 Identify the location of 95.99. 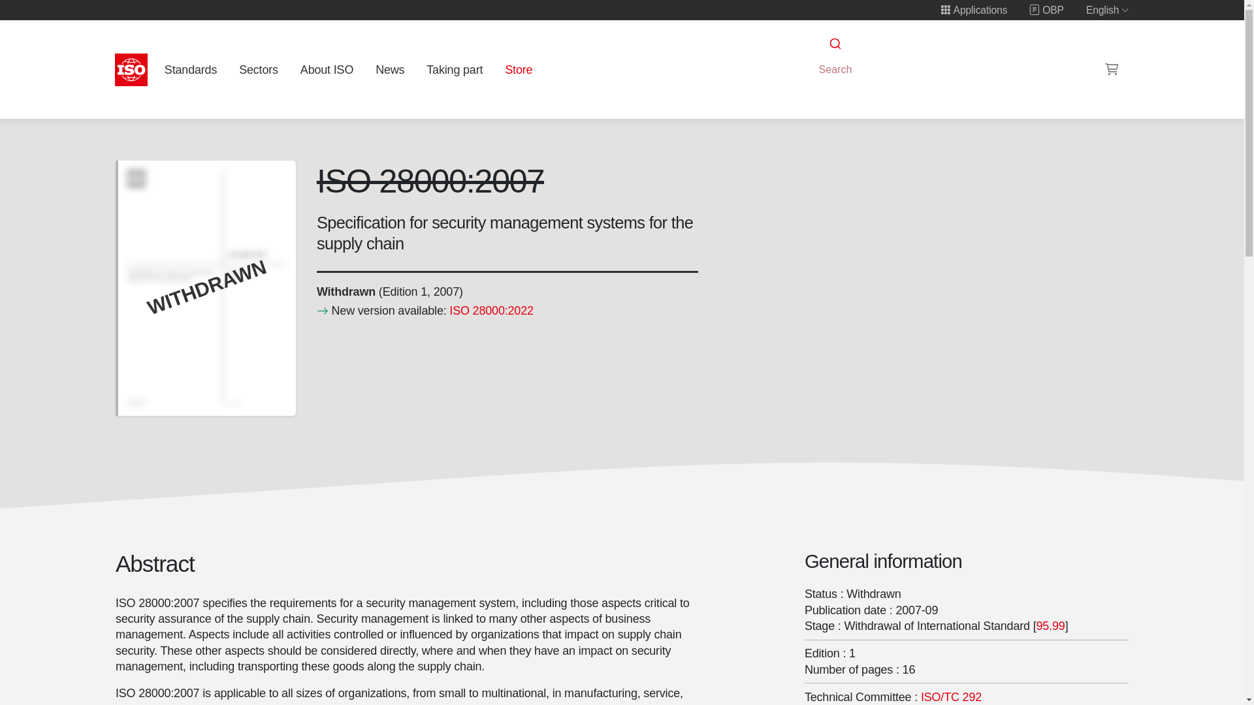
(1050, 625).